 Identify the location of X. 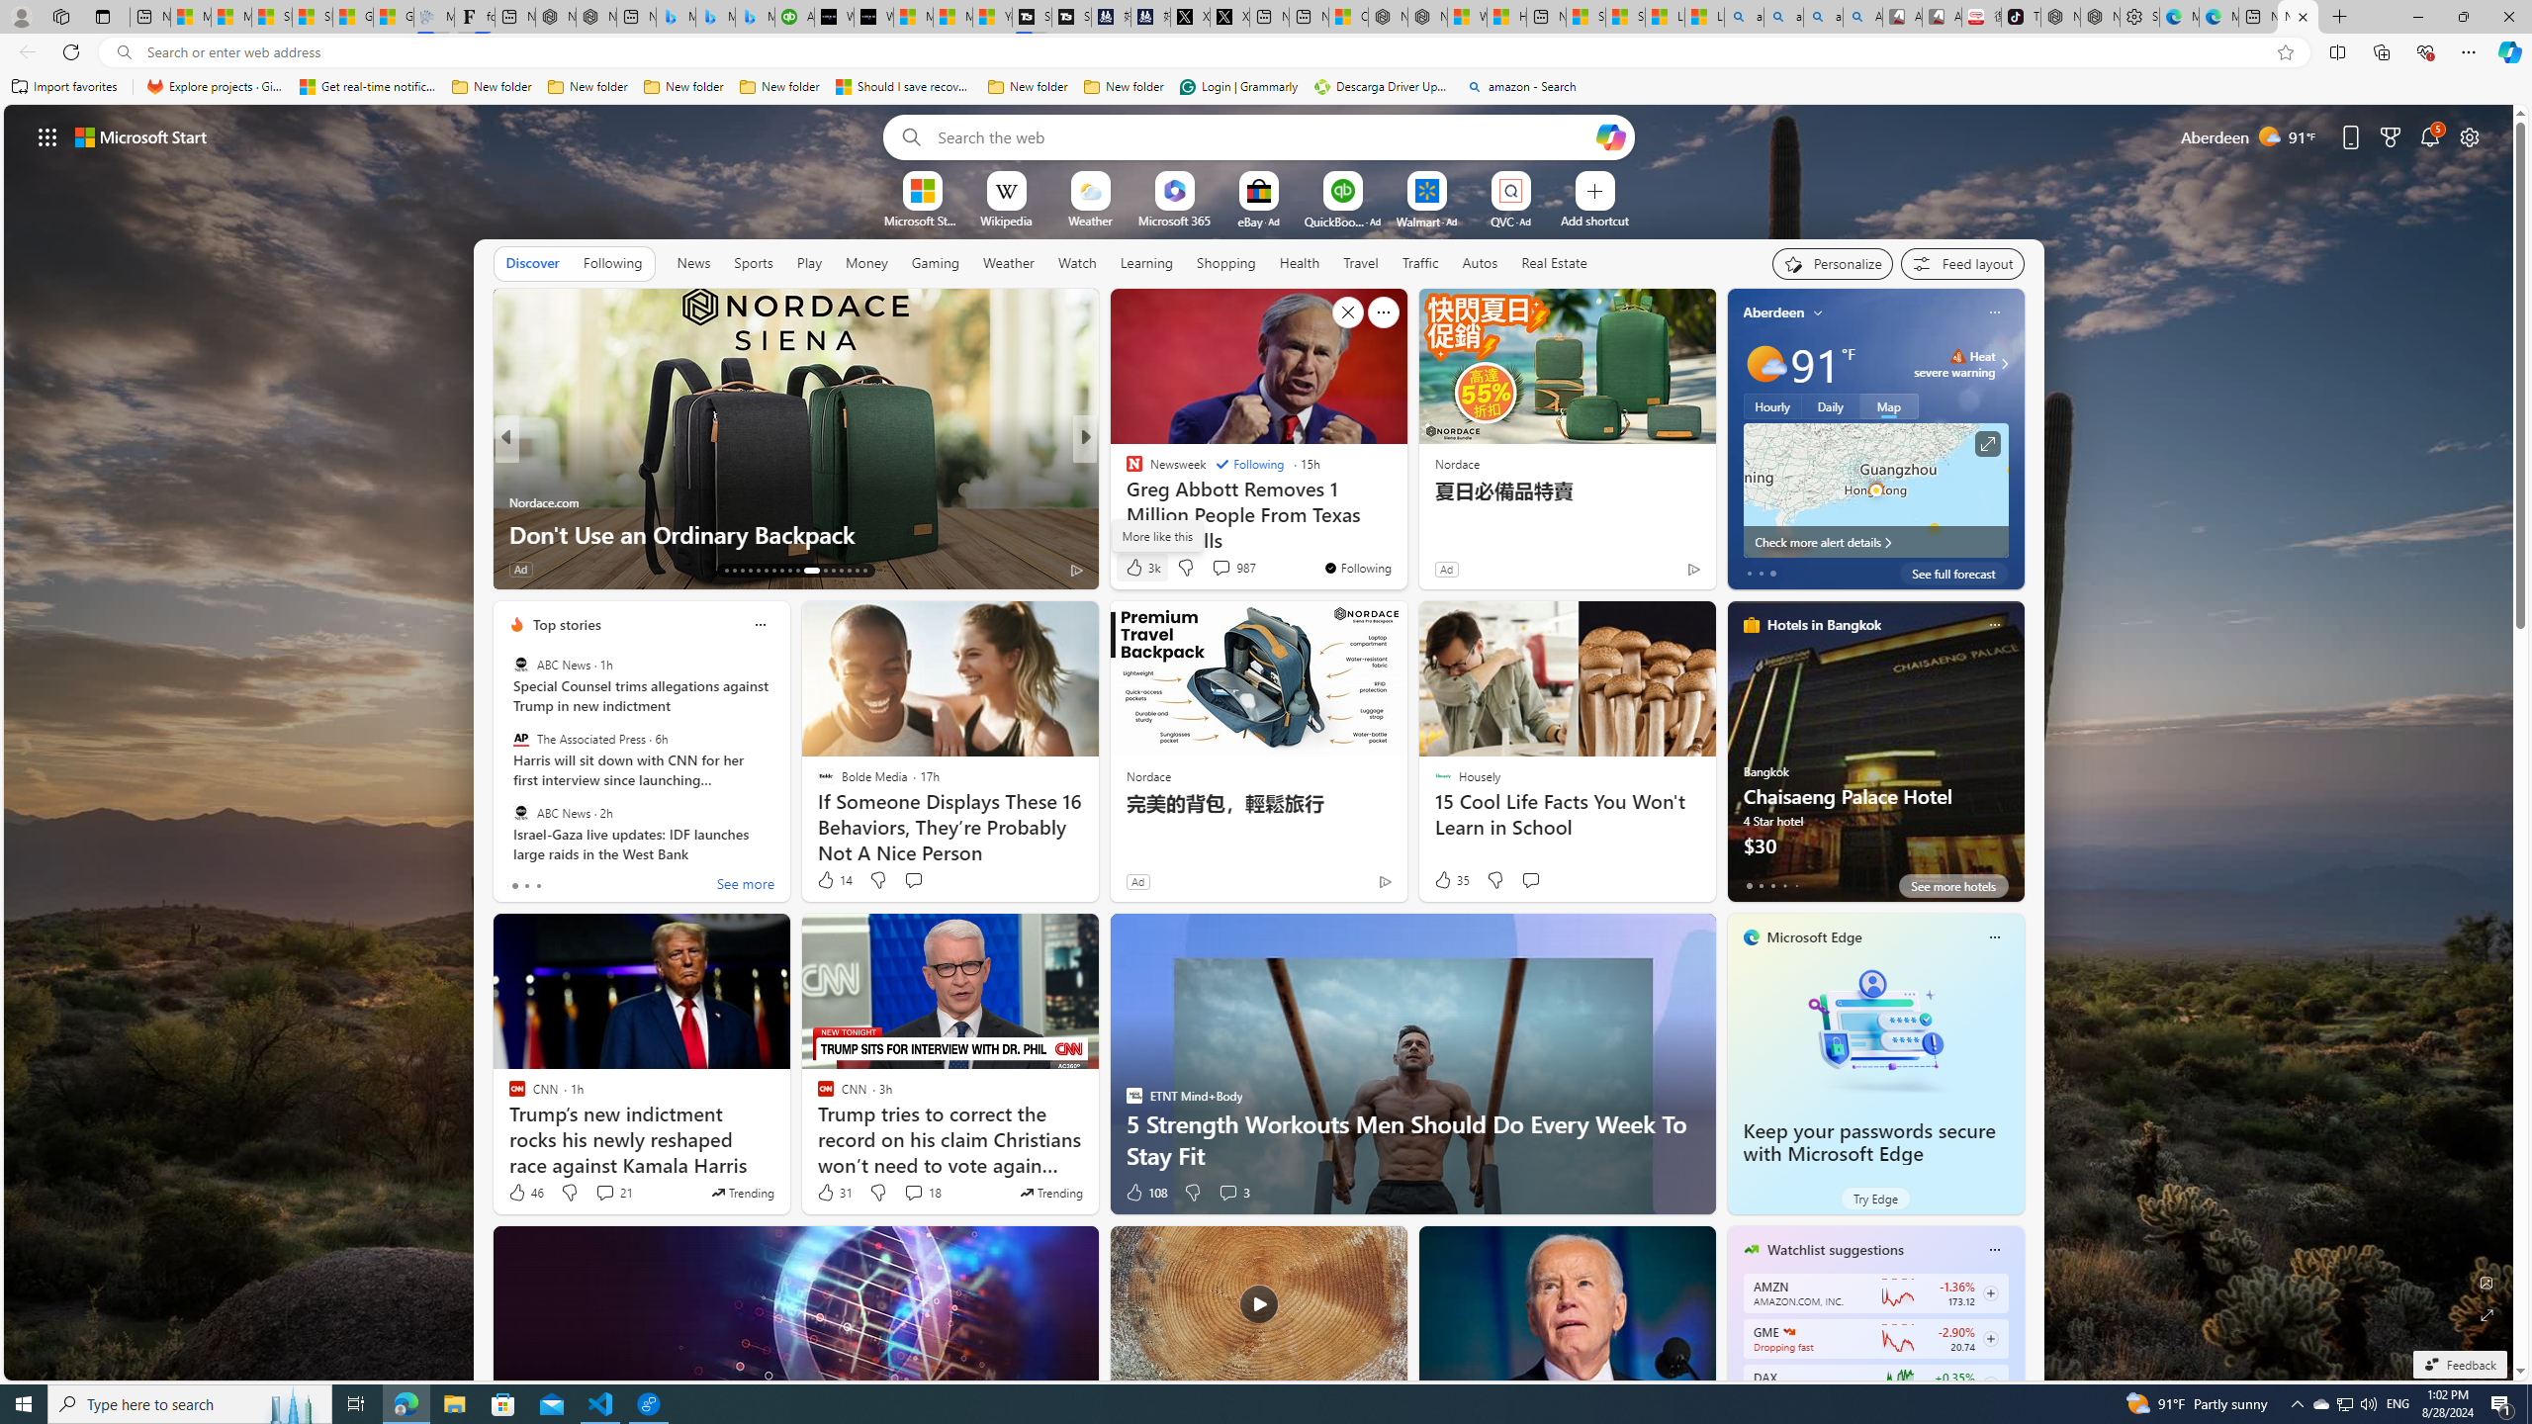
(1230, 17).